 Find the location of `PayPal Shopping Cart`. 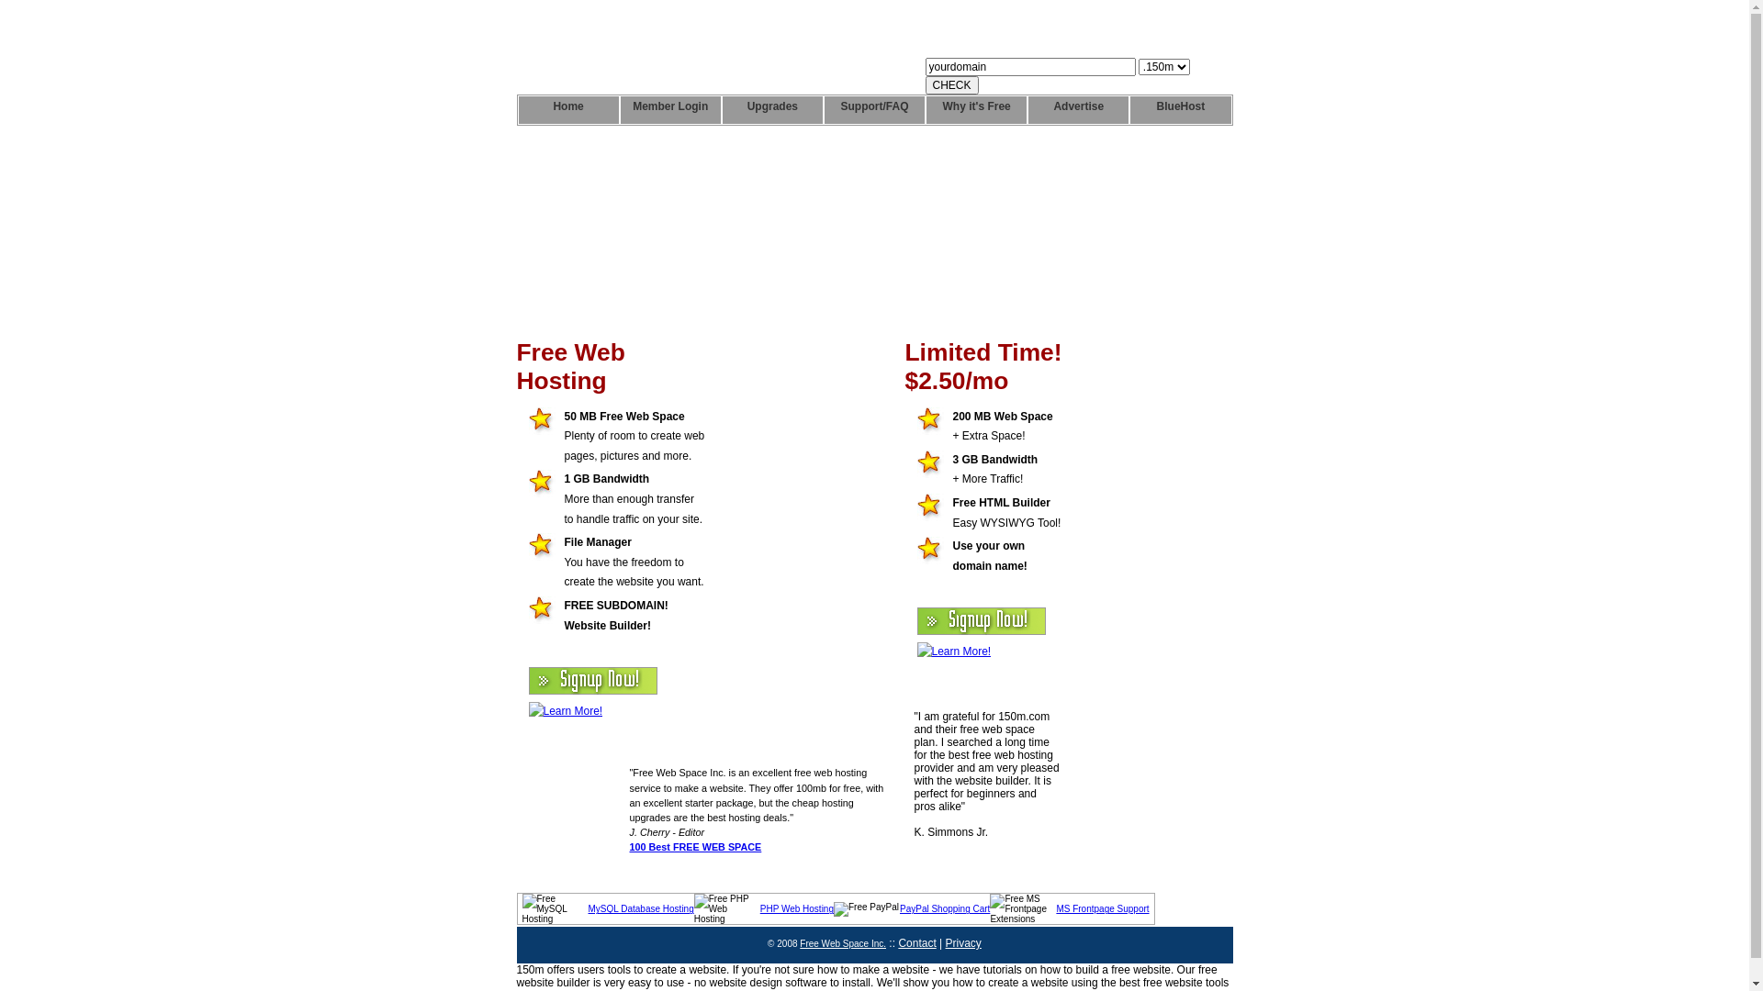

PayPal Shopping Cart is located at coordinates (944, 908).